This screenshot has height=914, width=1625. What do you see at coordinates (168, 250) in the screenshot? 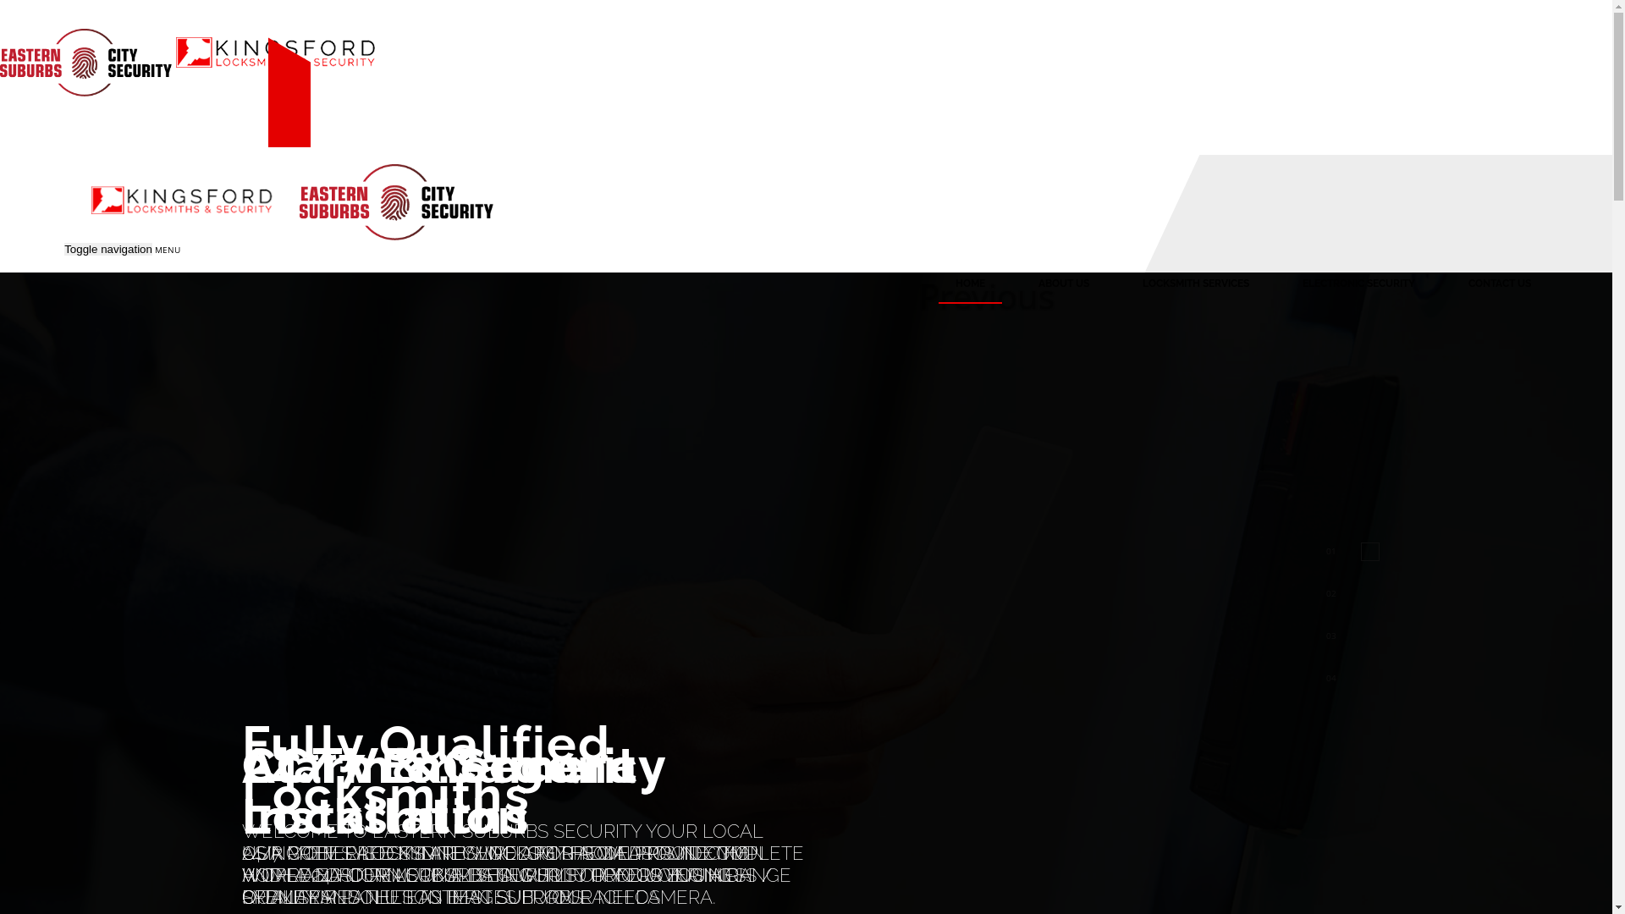
I see `MENU` at bounding box center [168, 250].